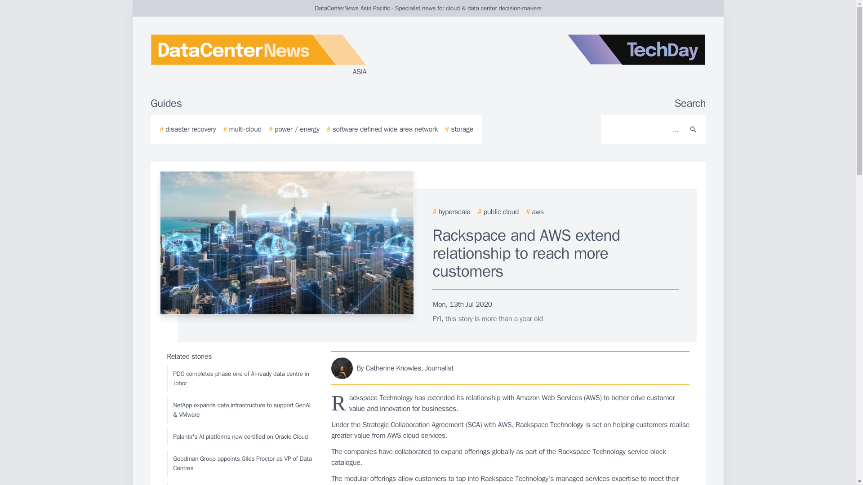 Image resolution: width=863 pixels, height=485 pixels. What do you see at coordinates (258, 56) in the screenshot?
I see `ASIA` at bounding box center [258, 56].